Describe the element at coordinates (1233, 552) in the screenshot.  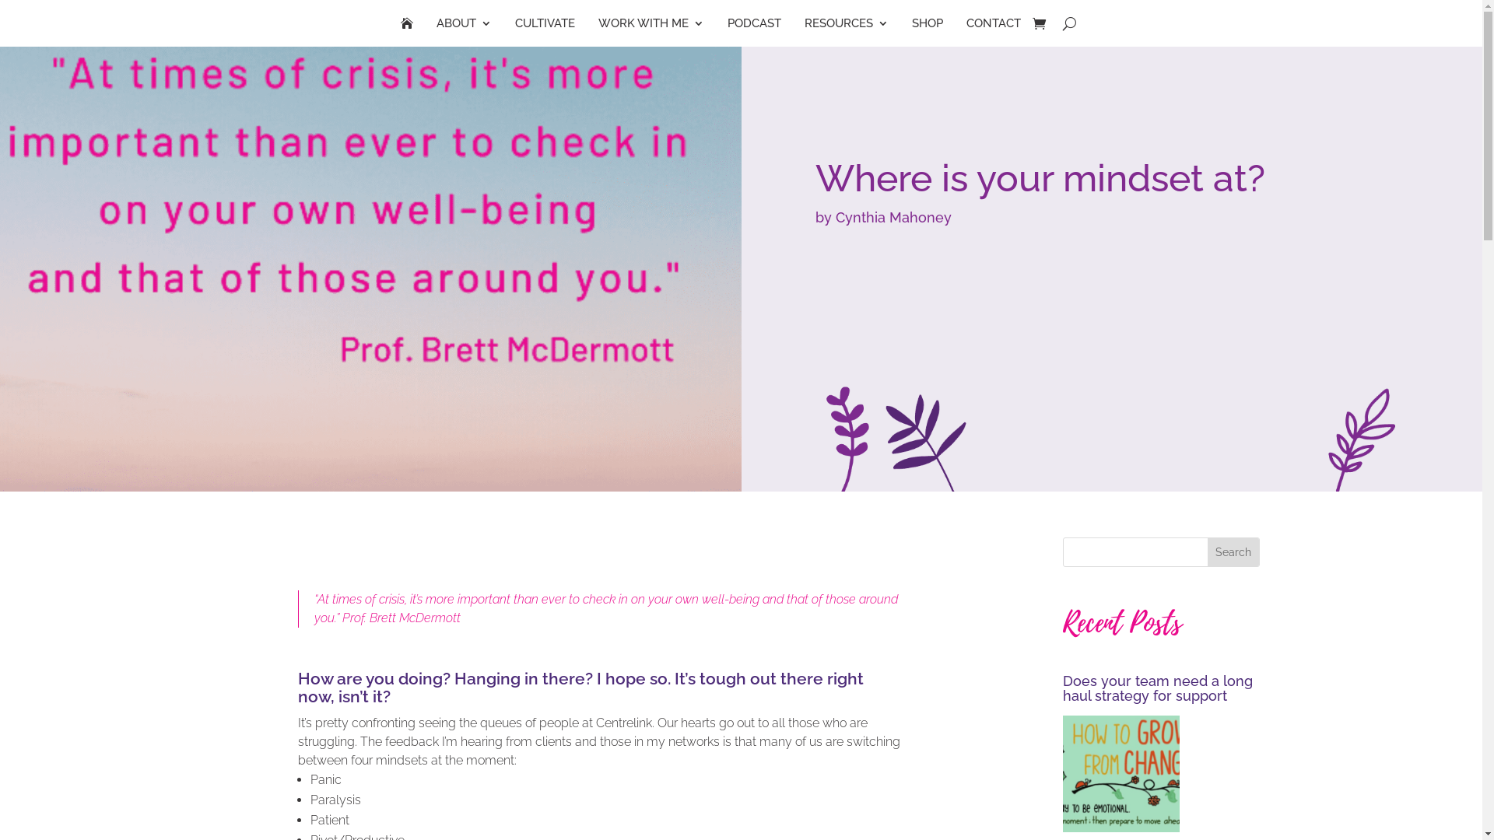
I see `Search` at that location.